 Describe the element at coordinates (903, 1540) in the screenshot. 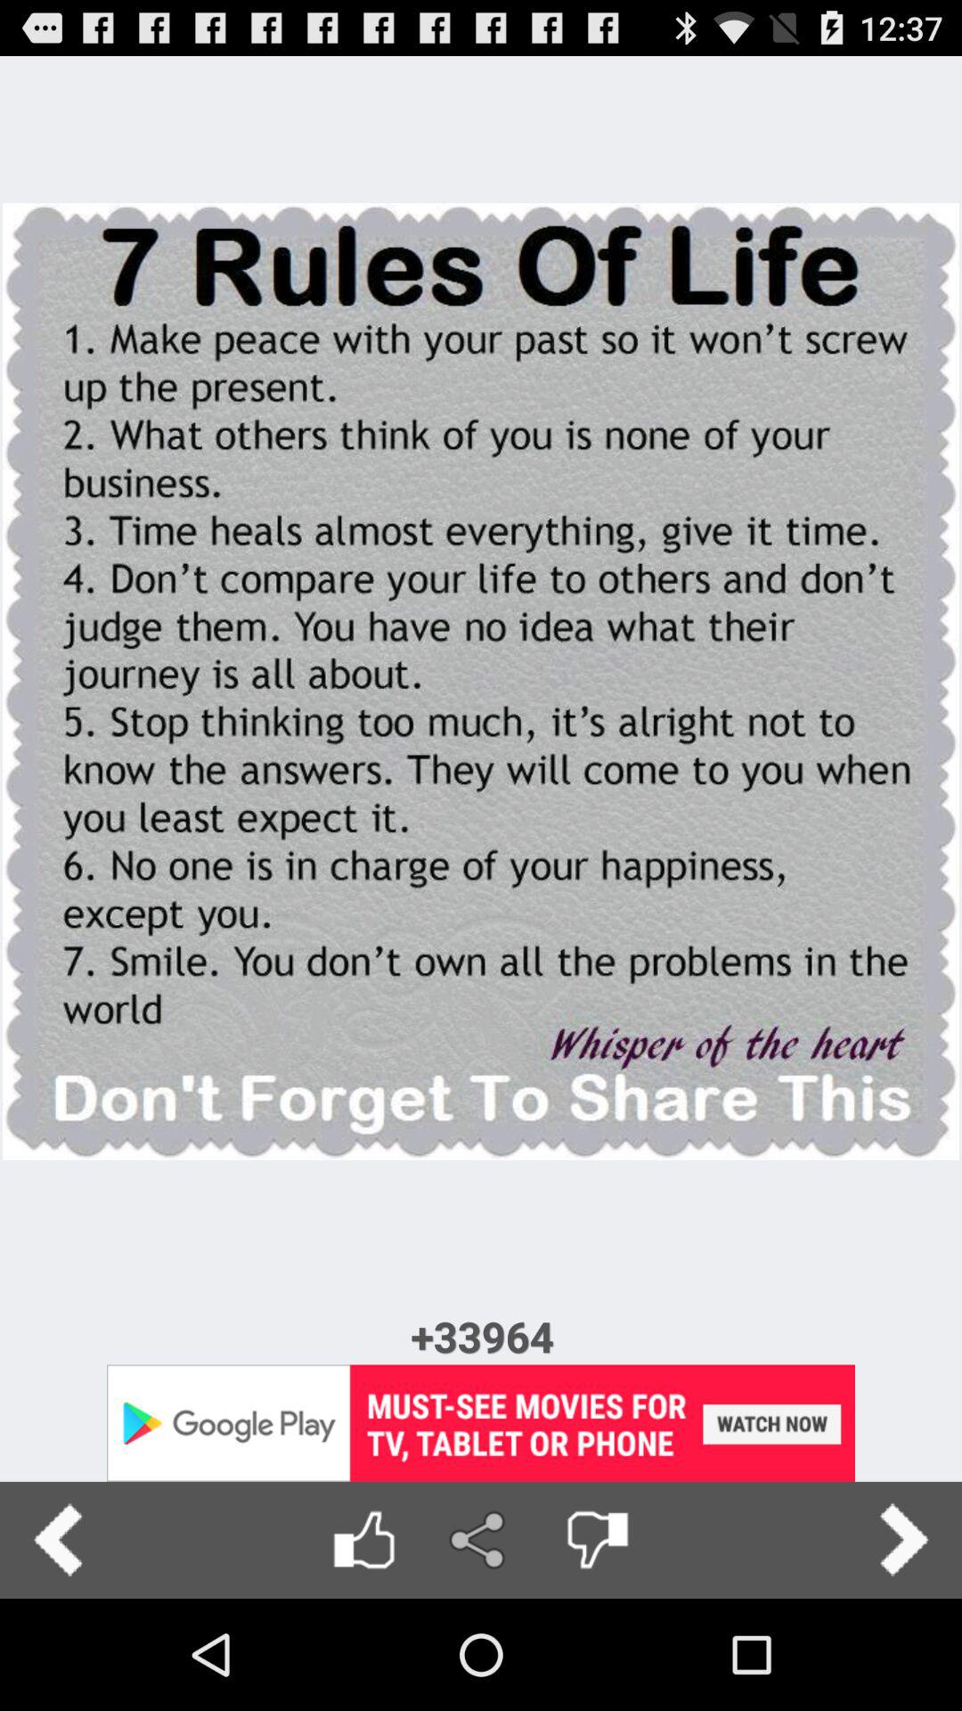

I see `go next` at that location.